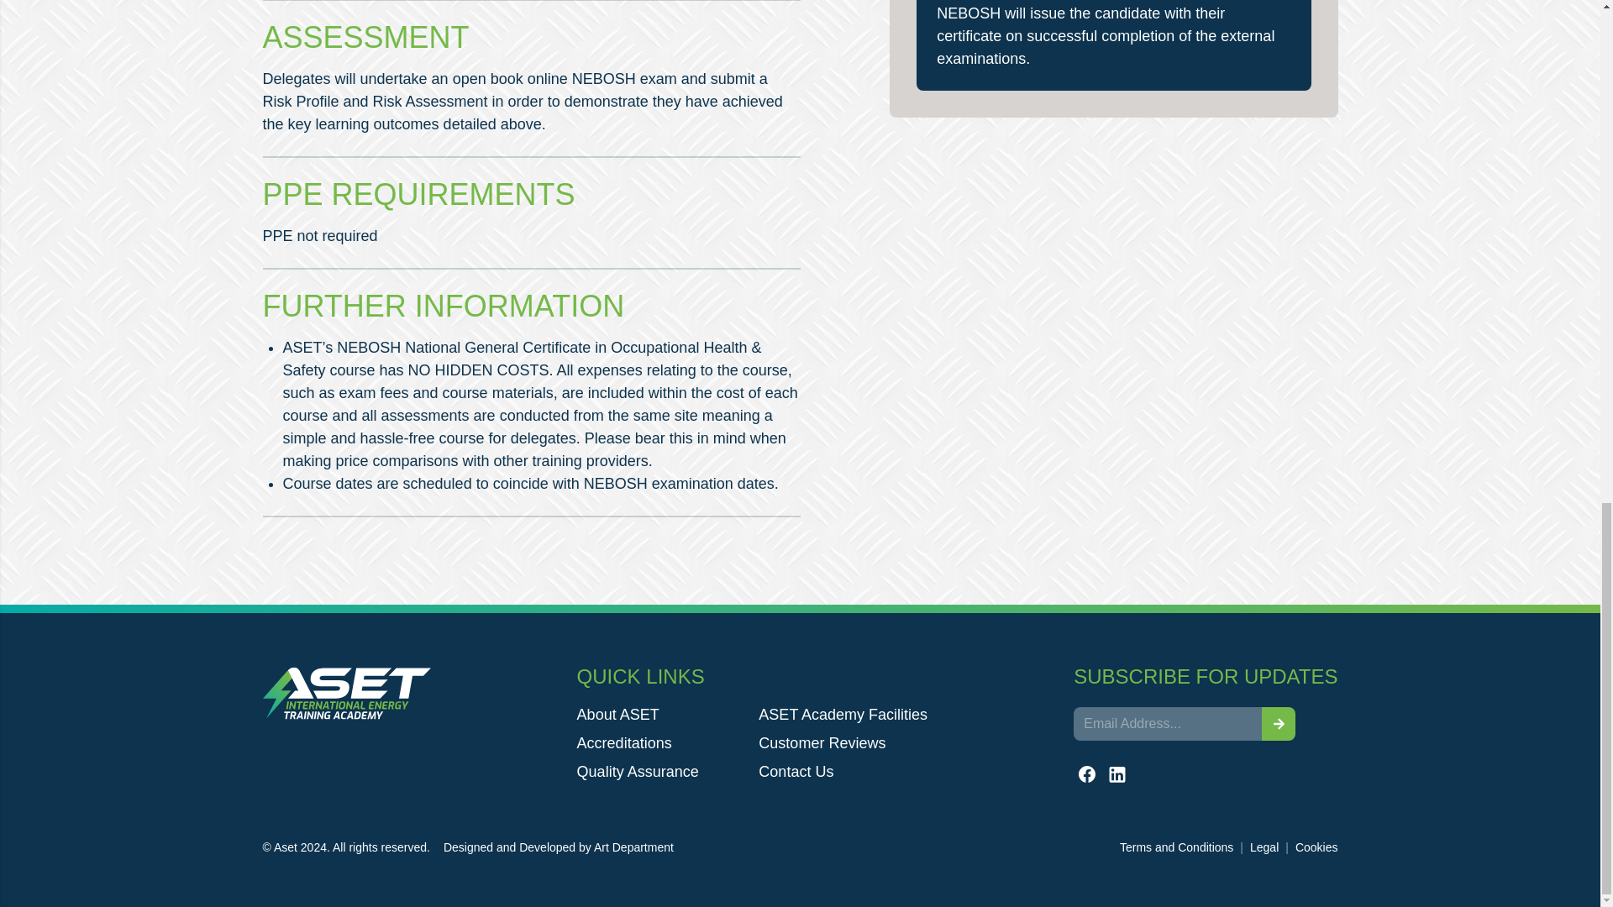 This screenshot has width=1613, height=907. I want to click on Legal, so click(1264, 847).